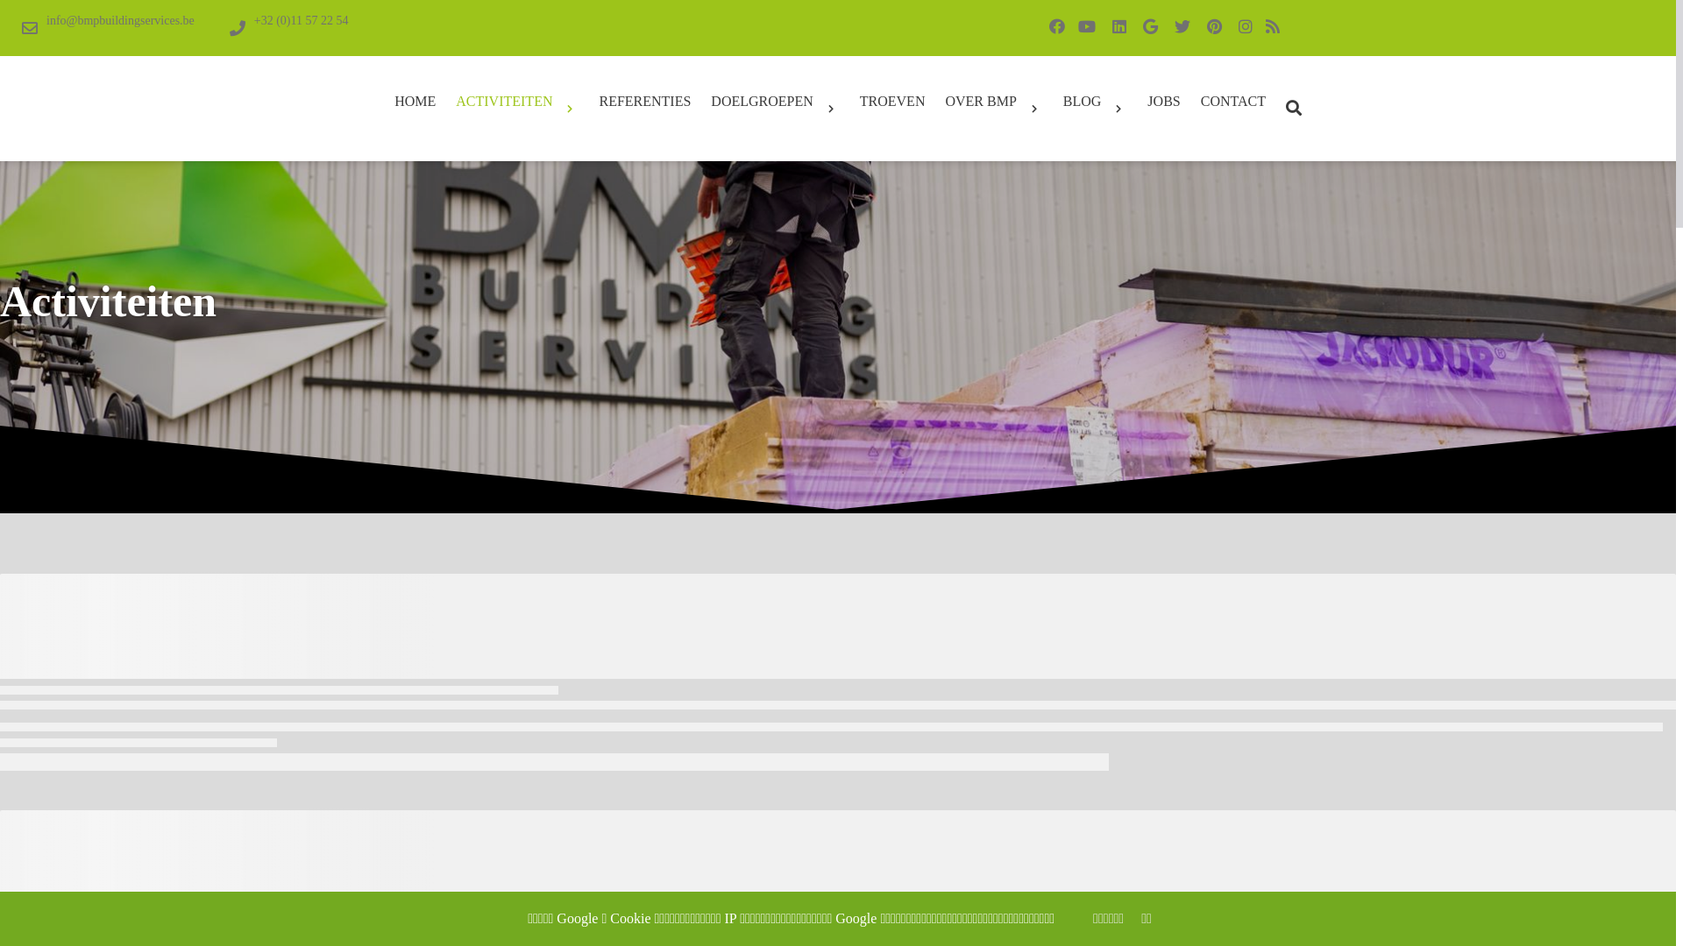 Image resolution: width=1683 pixels, height=946 pixels. What do you see at coordinates (994, 109) in the screenshot?
I see `OVER BMP` at bounding box center [994, 109].